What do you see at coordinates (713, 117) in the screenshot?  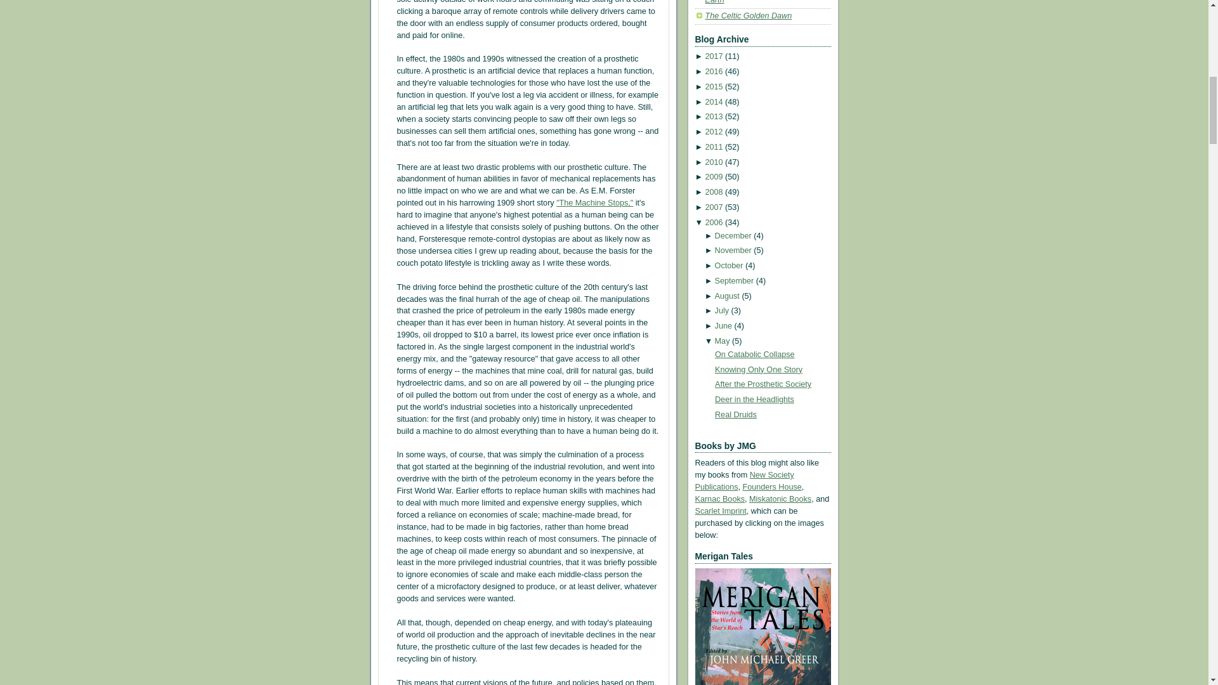 I see `2013` at bounding box center [713, 117].